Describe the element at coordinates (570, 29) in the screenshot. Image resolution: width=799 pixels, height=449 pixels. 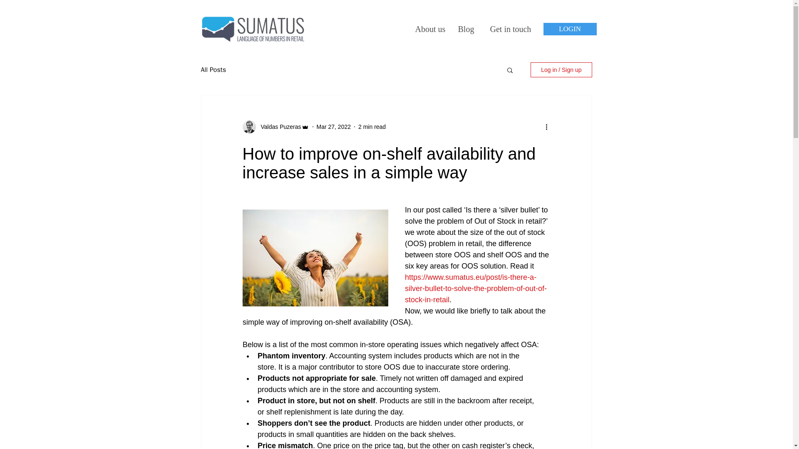
I see `LOGIN` at that location.